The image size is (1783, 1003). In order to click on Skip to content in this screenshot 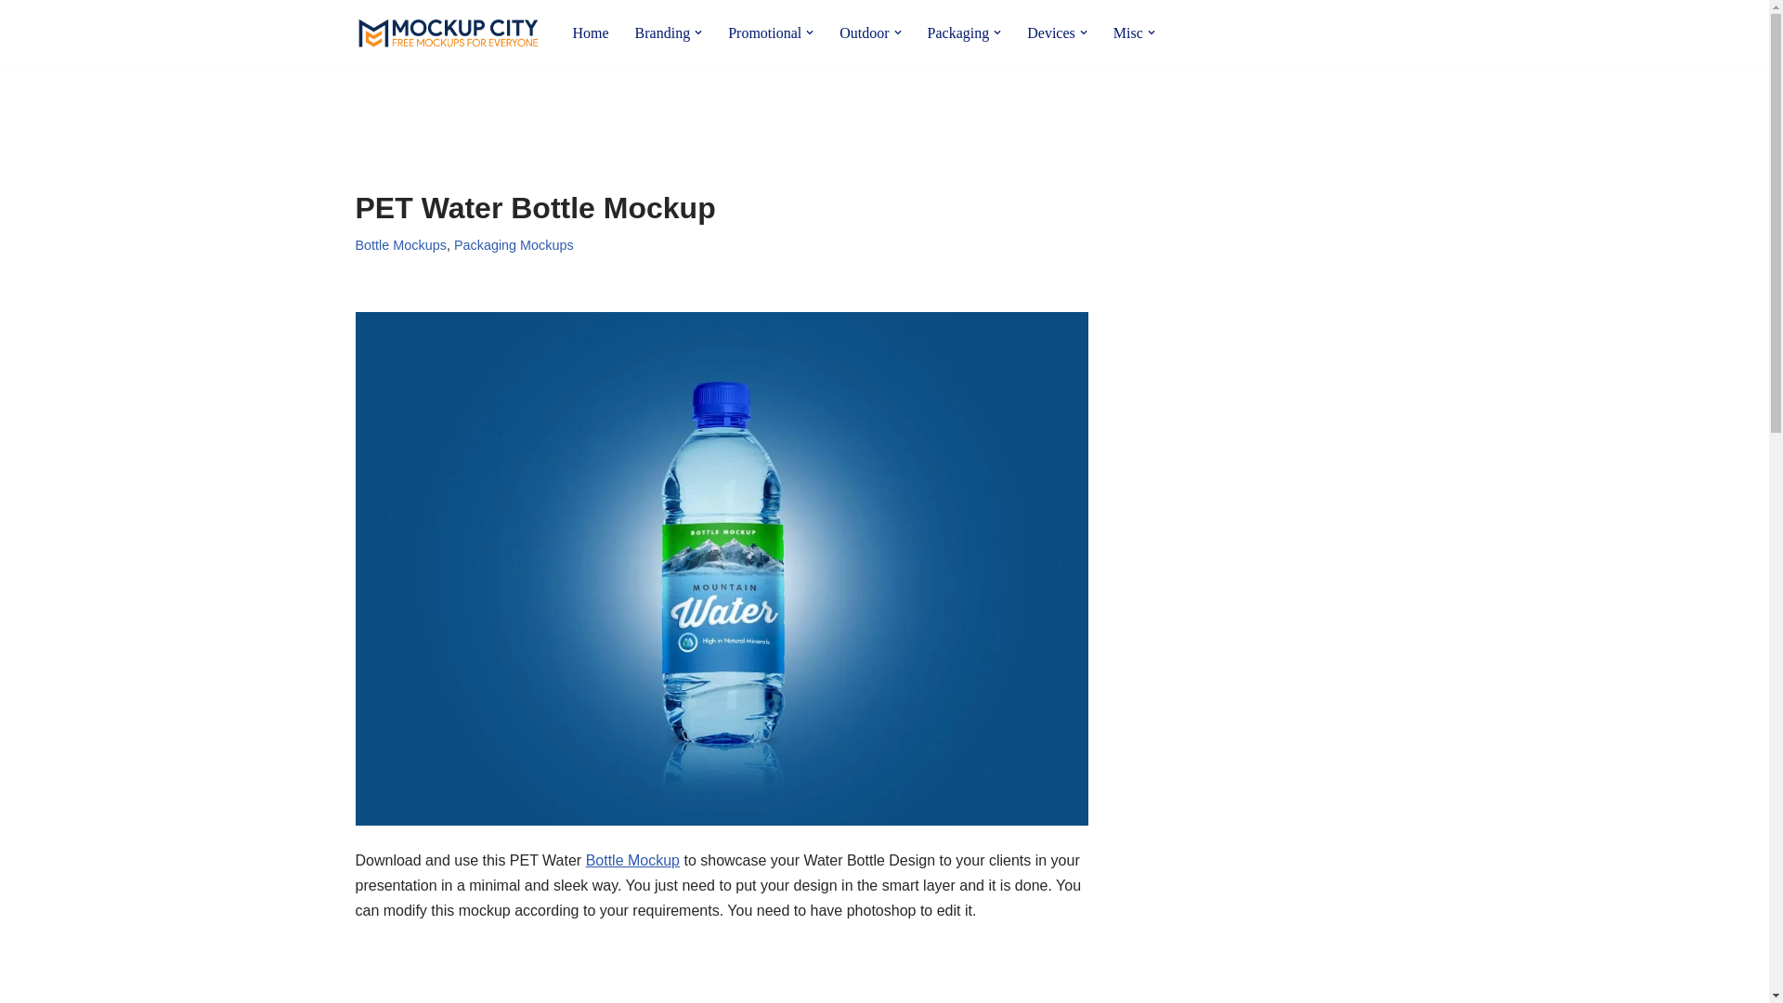, I will do `click(14, 39)`.